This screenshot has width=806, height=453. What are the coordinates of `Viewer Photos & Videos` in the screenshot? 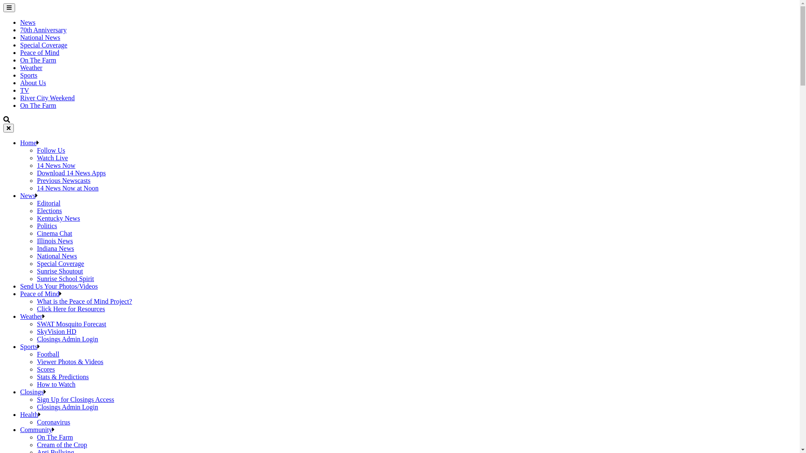 It's located at (70, 362).